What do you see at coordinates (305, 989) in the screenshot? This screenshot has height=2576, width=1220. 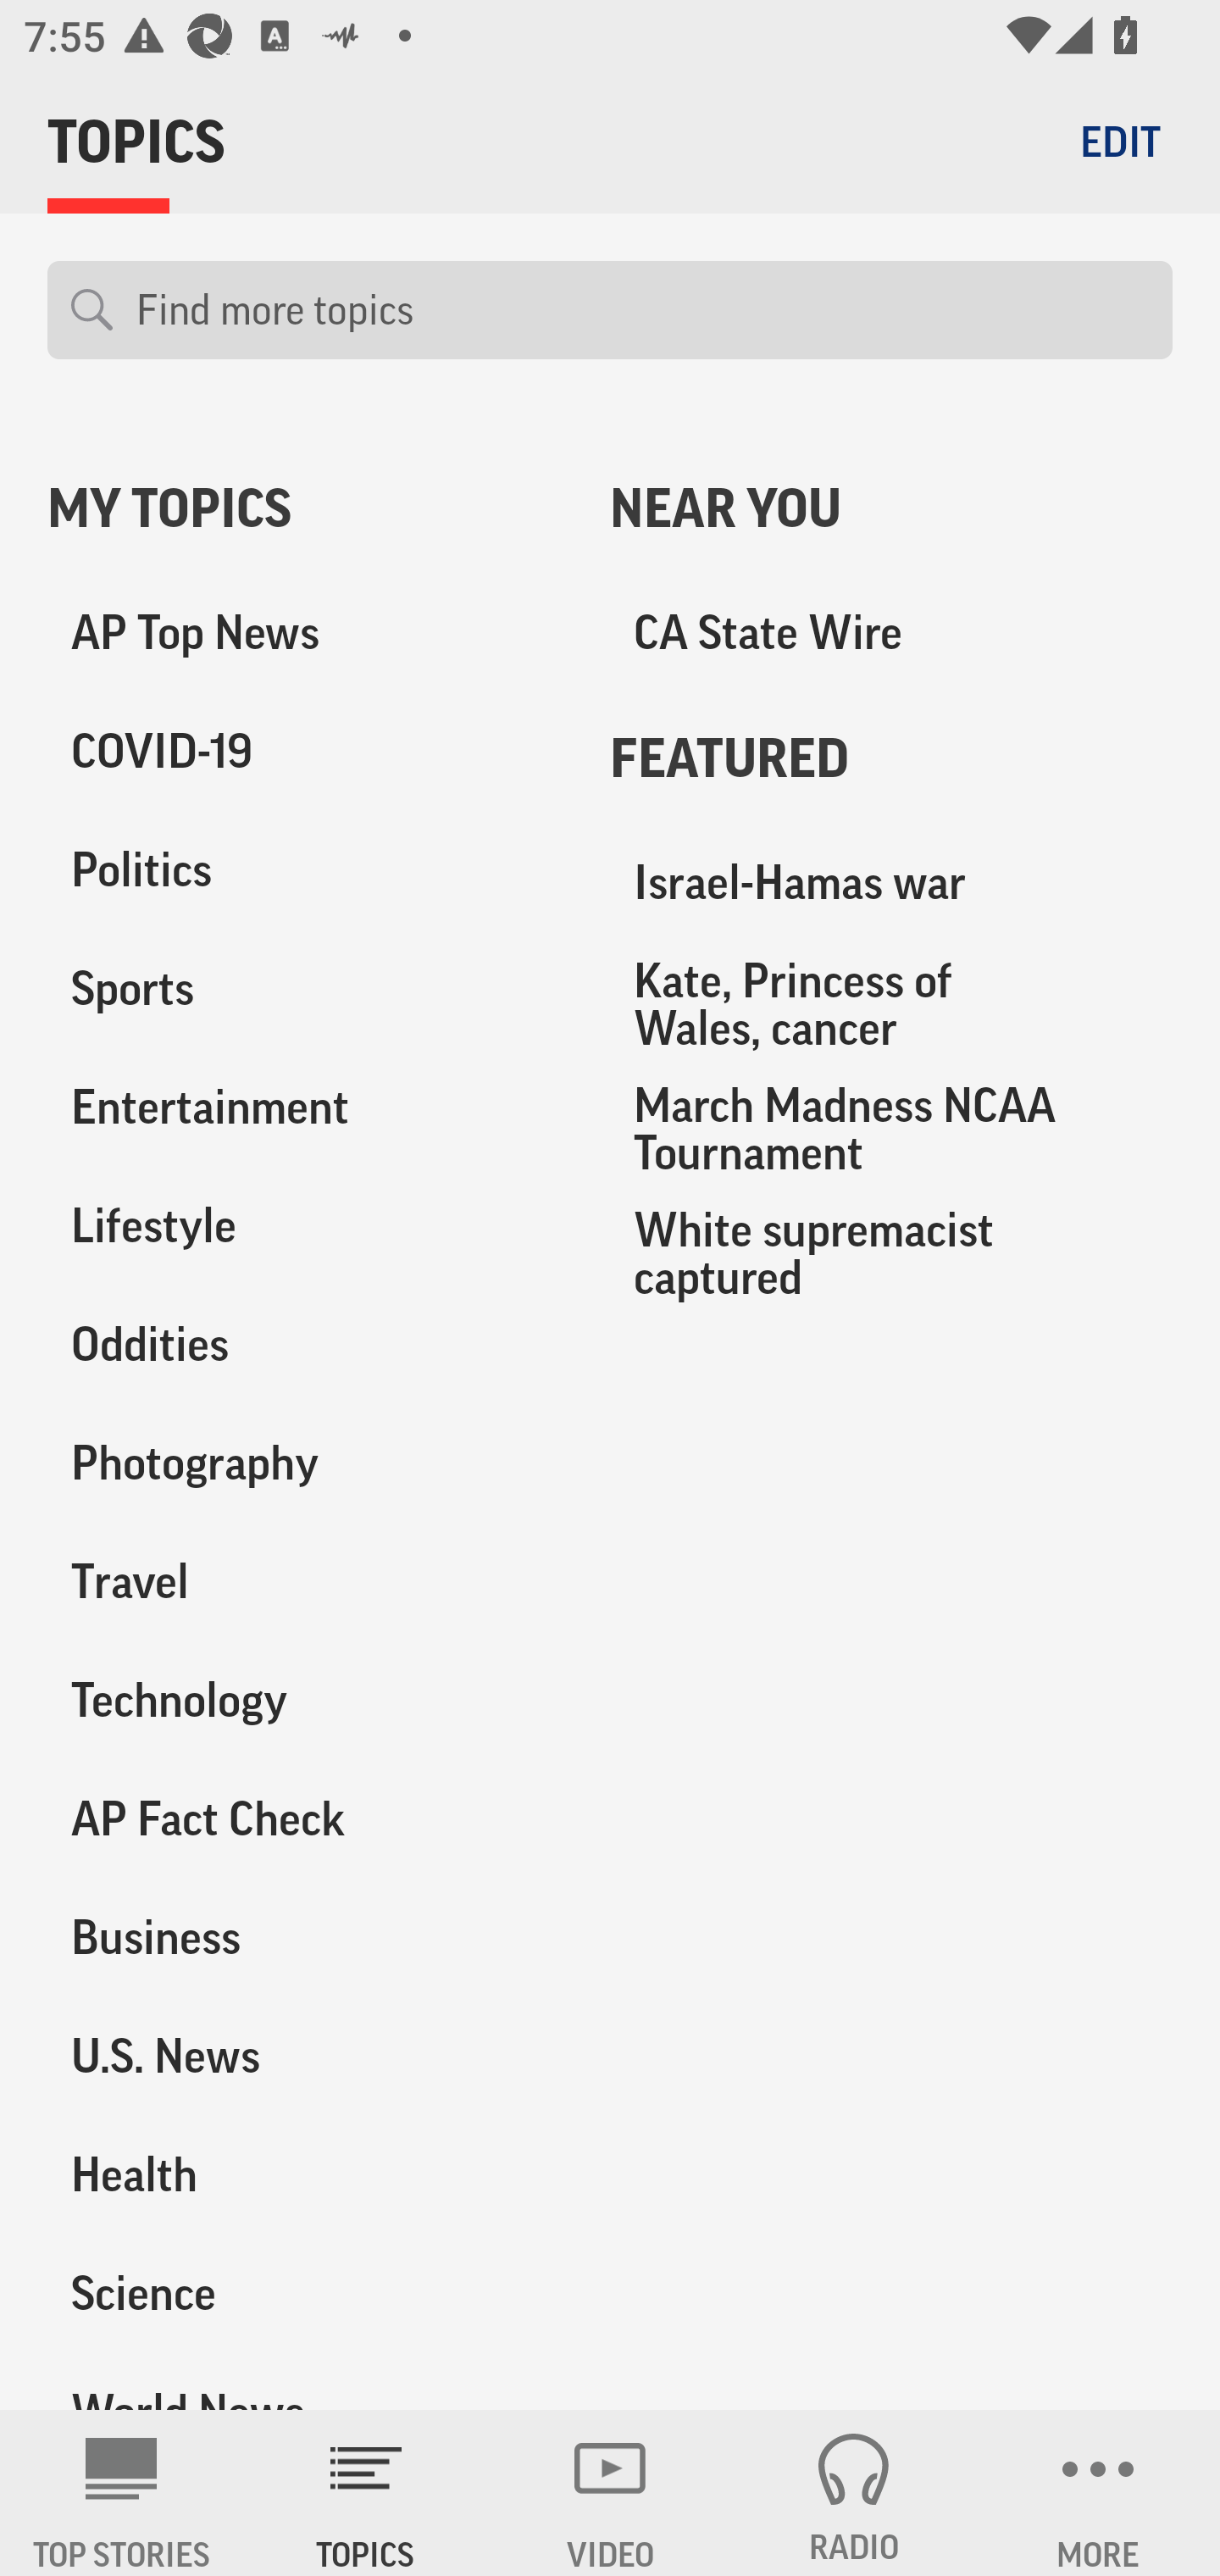 I see `Sports` at bounding box center [305, 989].